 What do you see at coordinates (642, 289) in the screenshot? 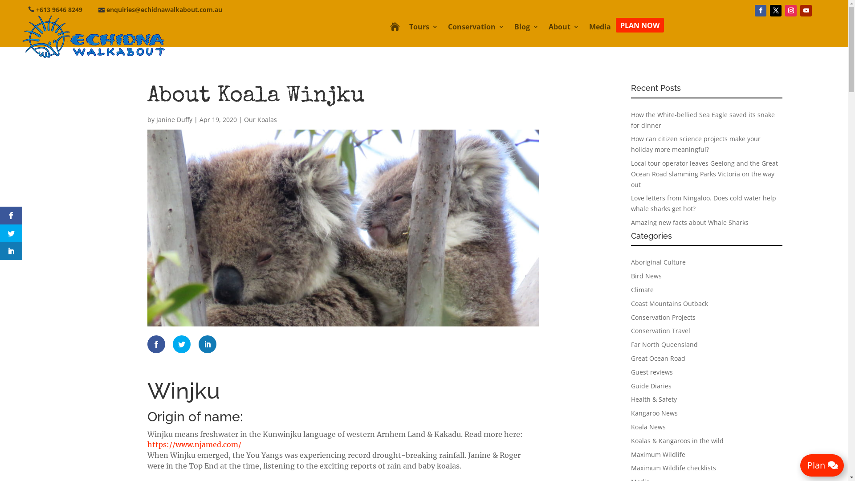
I see `Climate` at bounding box center [642, 289].